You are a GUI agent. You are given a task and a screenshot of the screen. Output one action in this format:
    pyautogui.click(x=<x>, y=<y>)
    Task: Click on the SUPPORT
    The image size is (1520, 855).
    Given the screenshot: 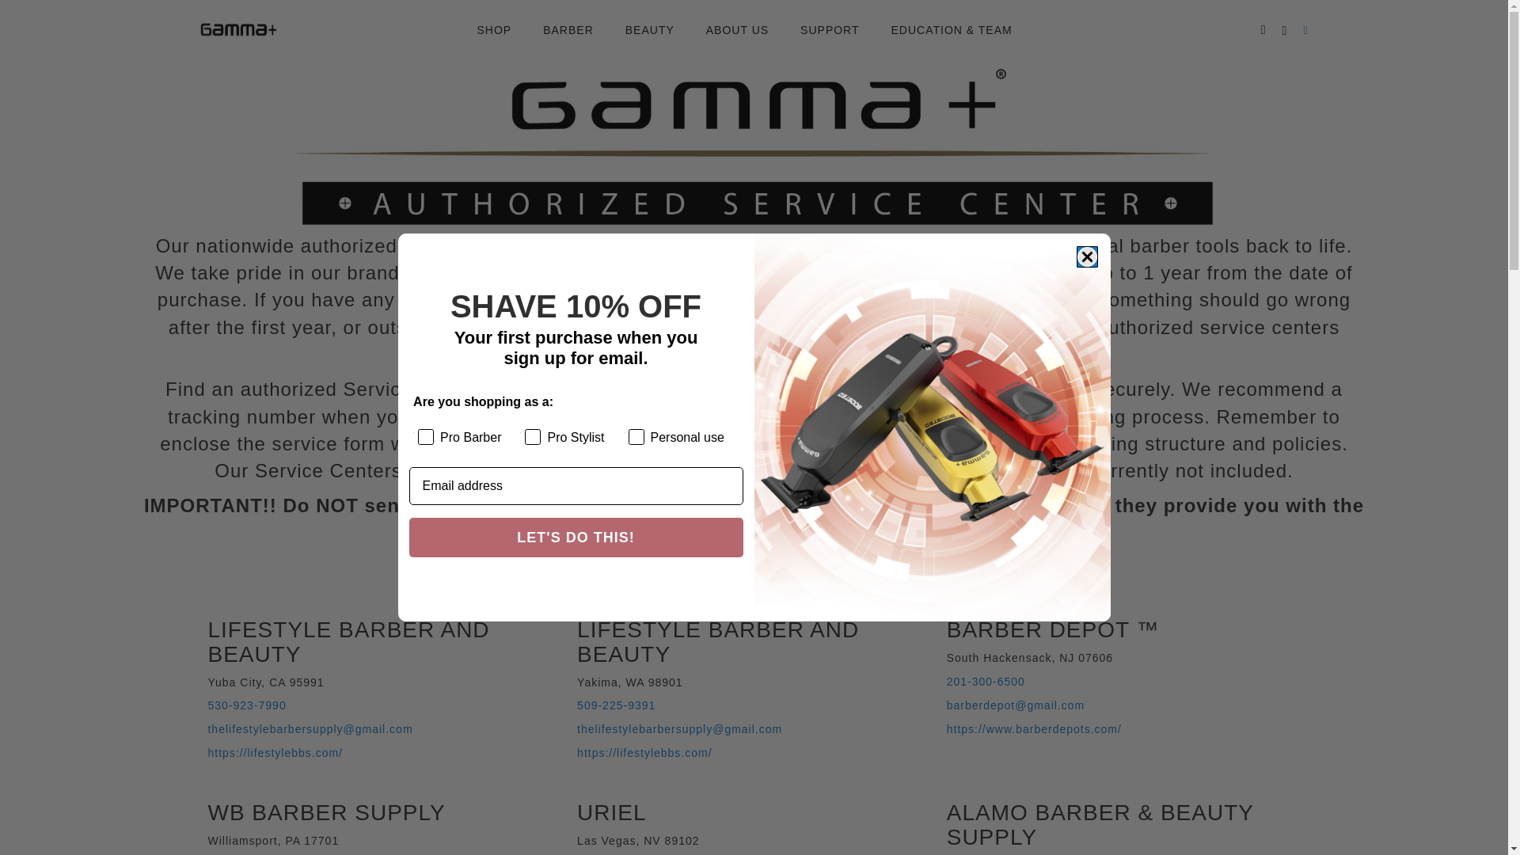 What is the action you would take?
    pyautogui.click(x=830, y=30)
    